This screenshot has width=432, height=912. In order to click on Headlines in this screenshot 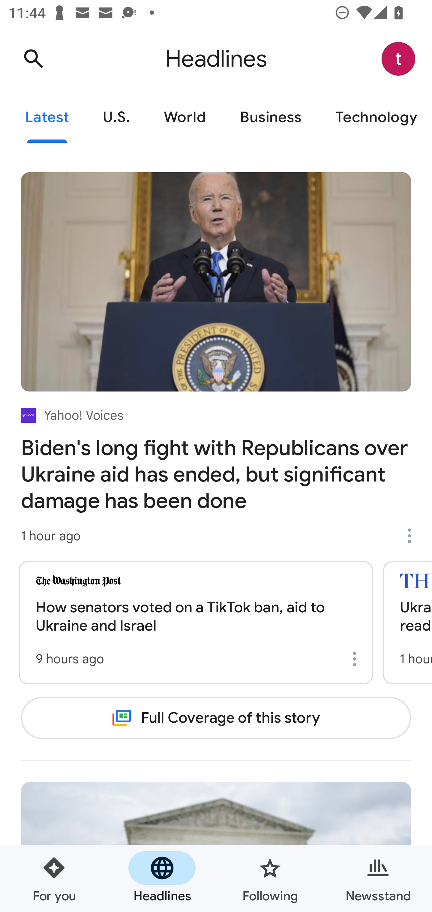, I will do `click(162, 878)`.